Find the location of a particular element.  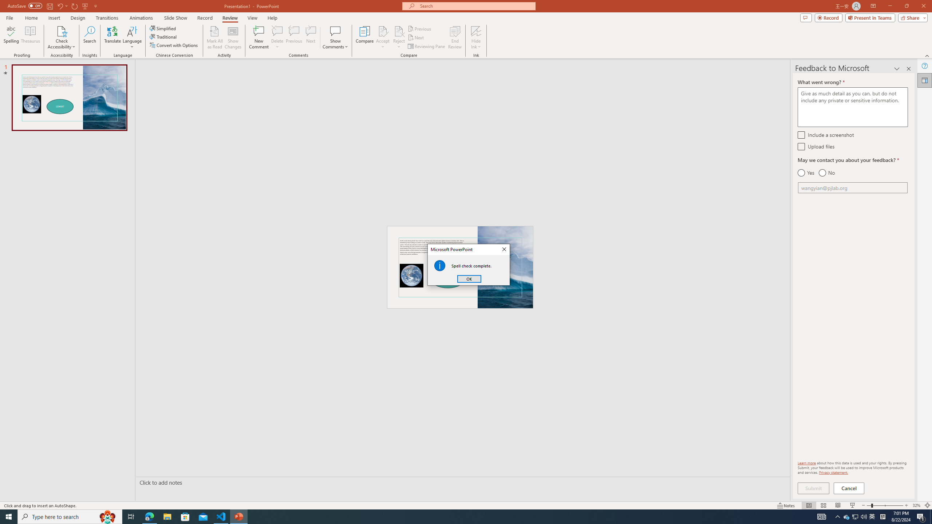

Spelling... is located at coordinates (221, 517).